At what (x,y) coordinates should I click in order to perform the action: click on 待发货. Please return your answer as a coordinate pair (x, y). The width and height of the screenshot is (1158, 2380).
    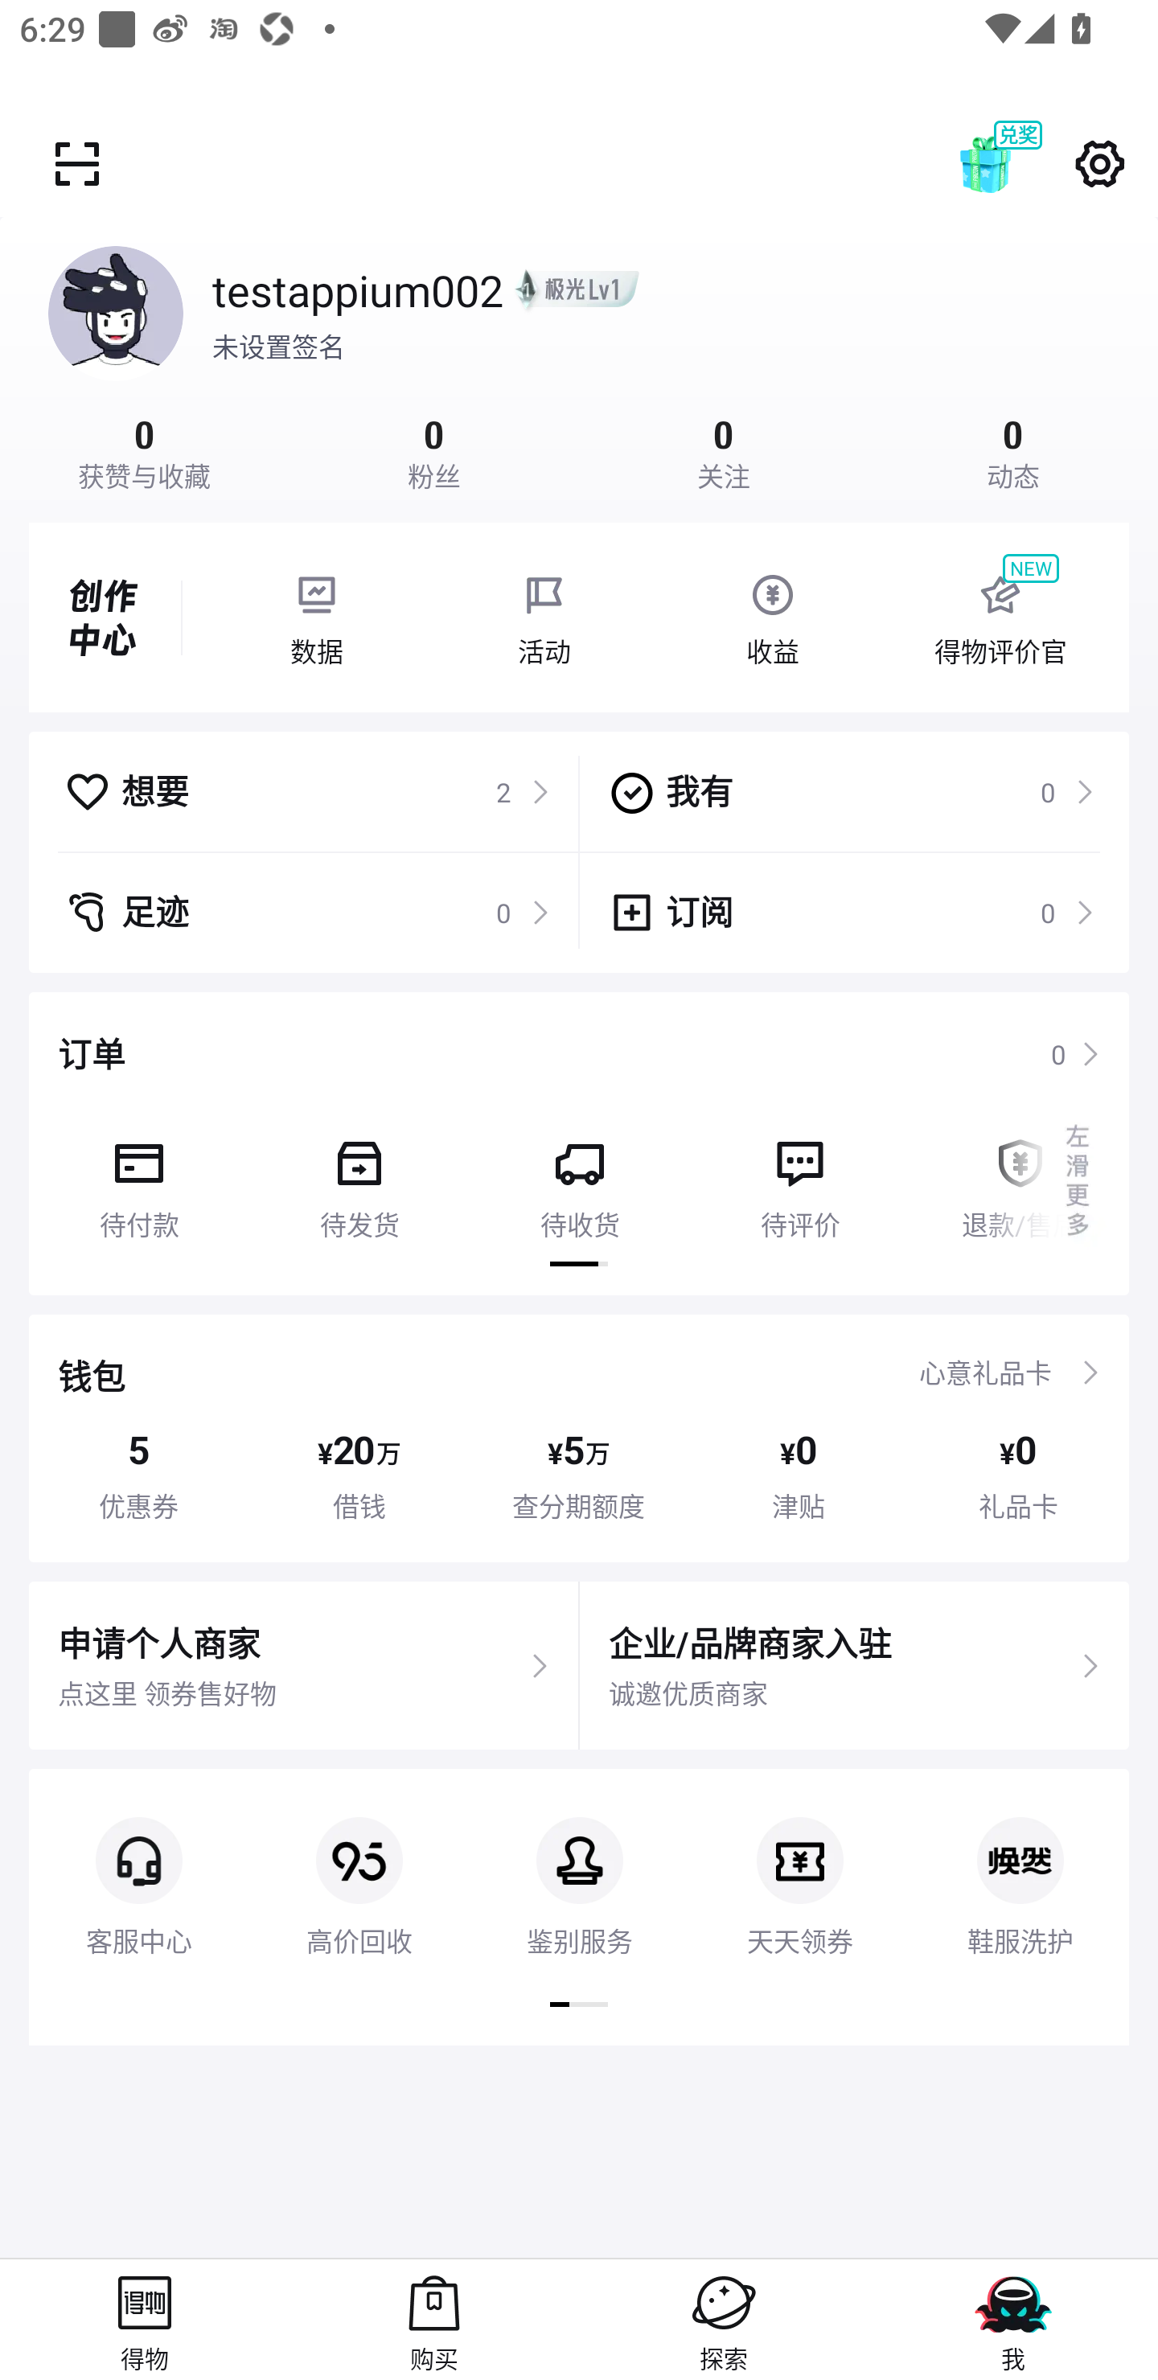
    Looking at the image, I should click on (359, 1179).